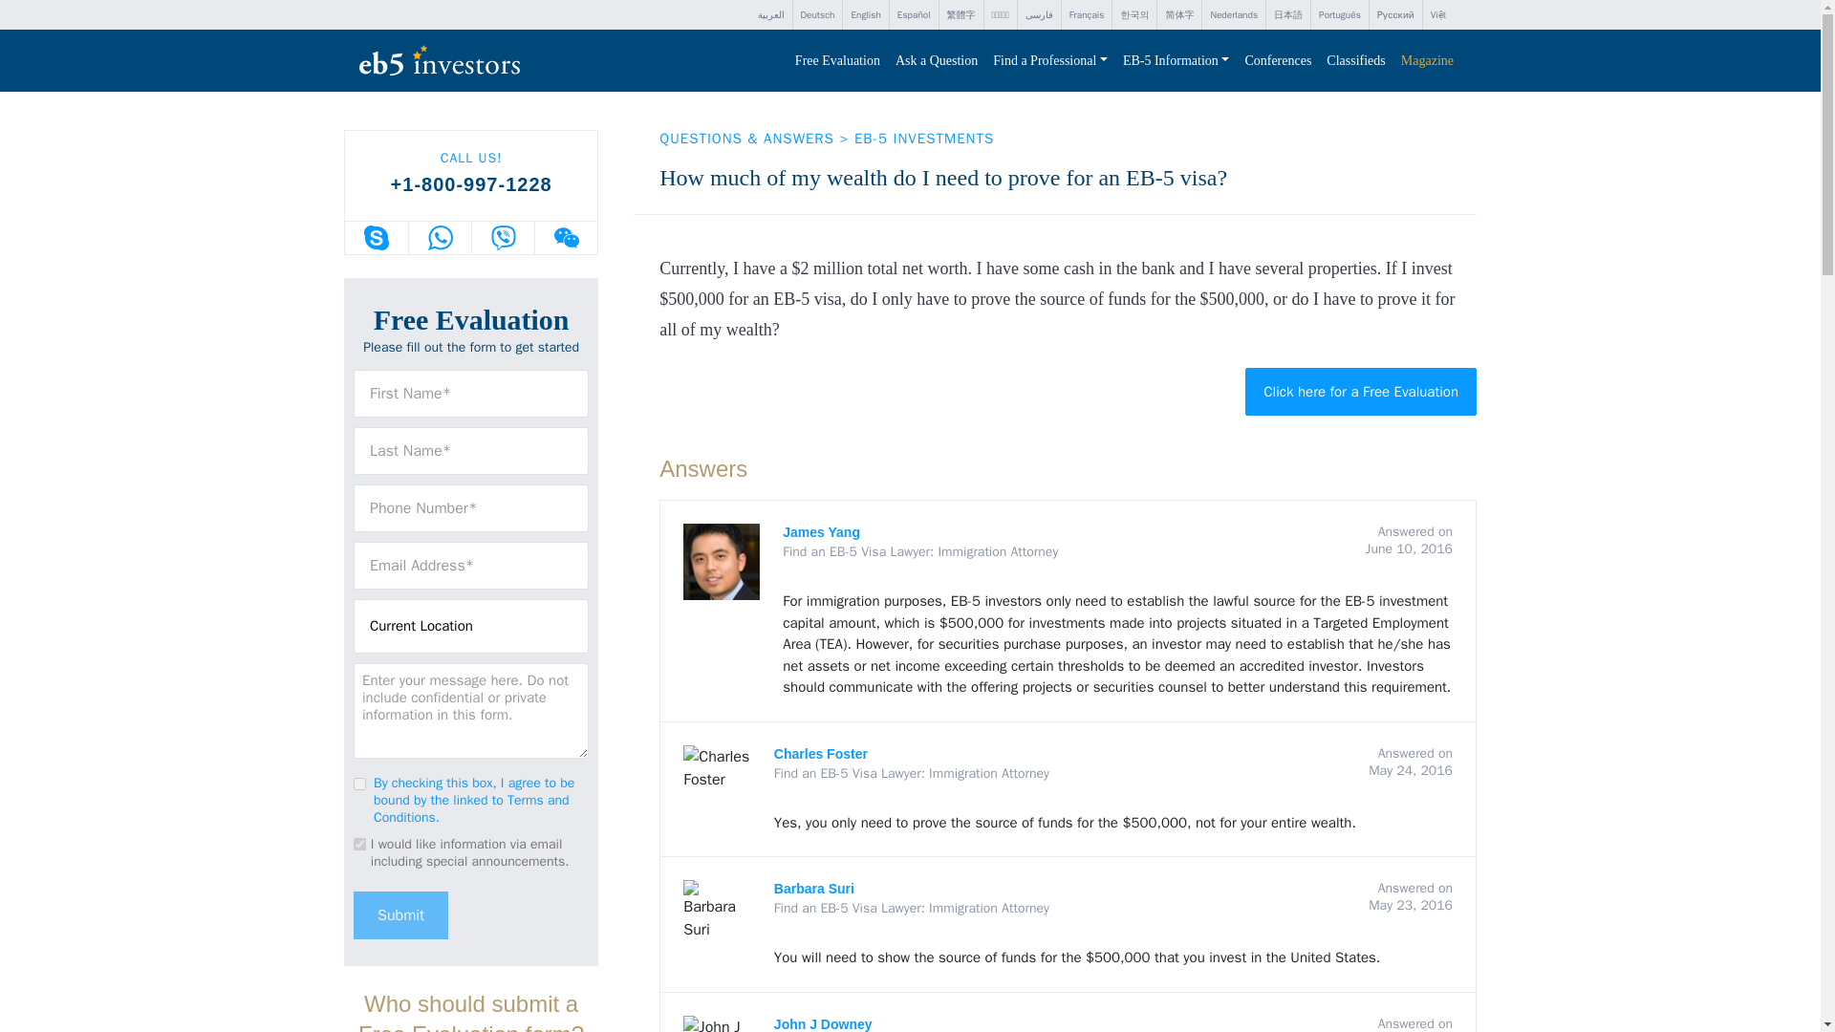  What do you see at coordinates (400, 914) in the screenshot?
I see `Submit` at bounding box center [400, 914].